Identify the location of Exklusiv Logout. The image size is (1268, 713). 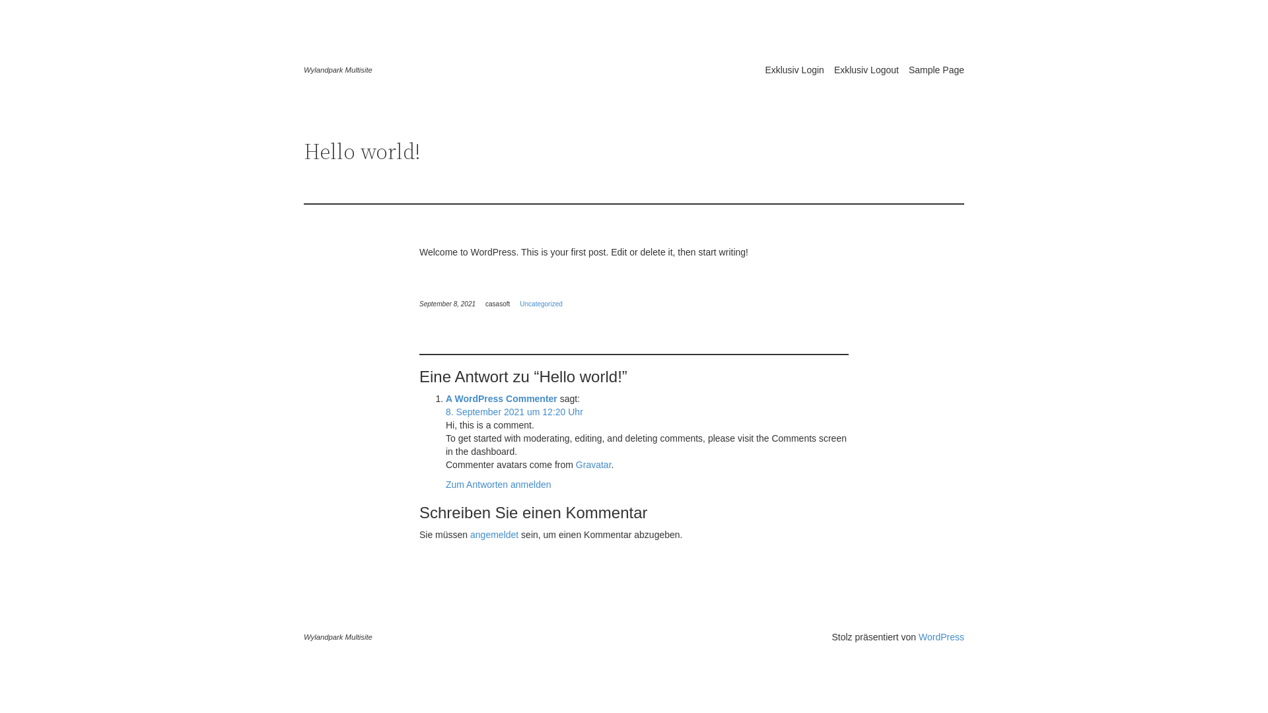
(866, 70).